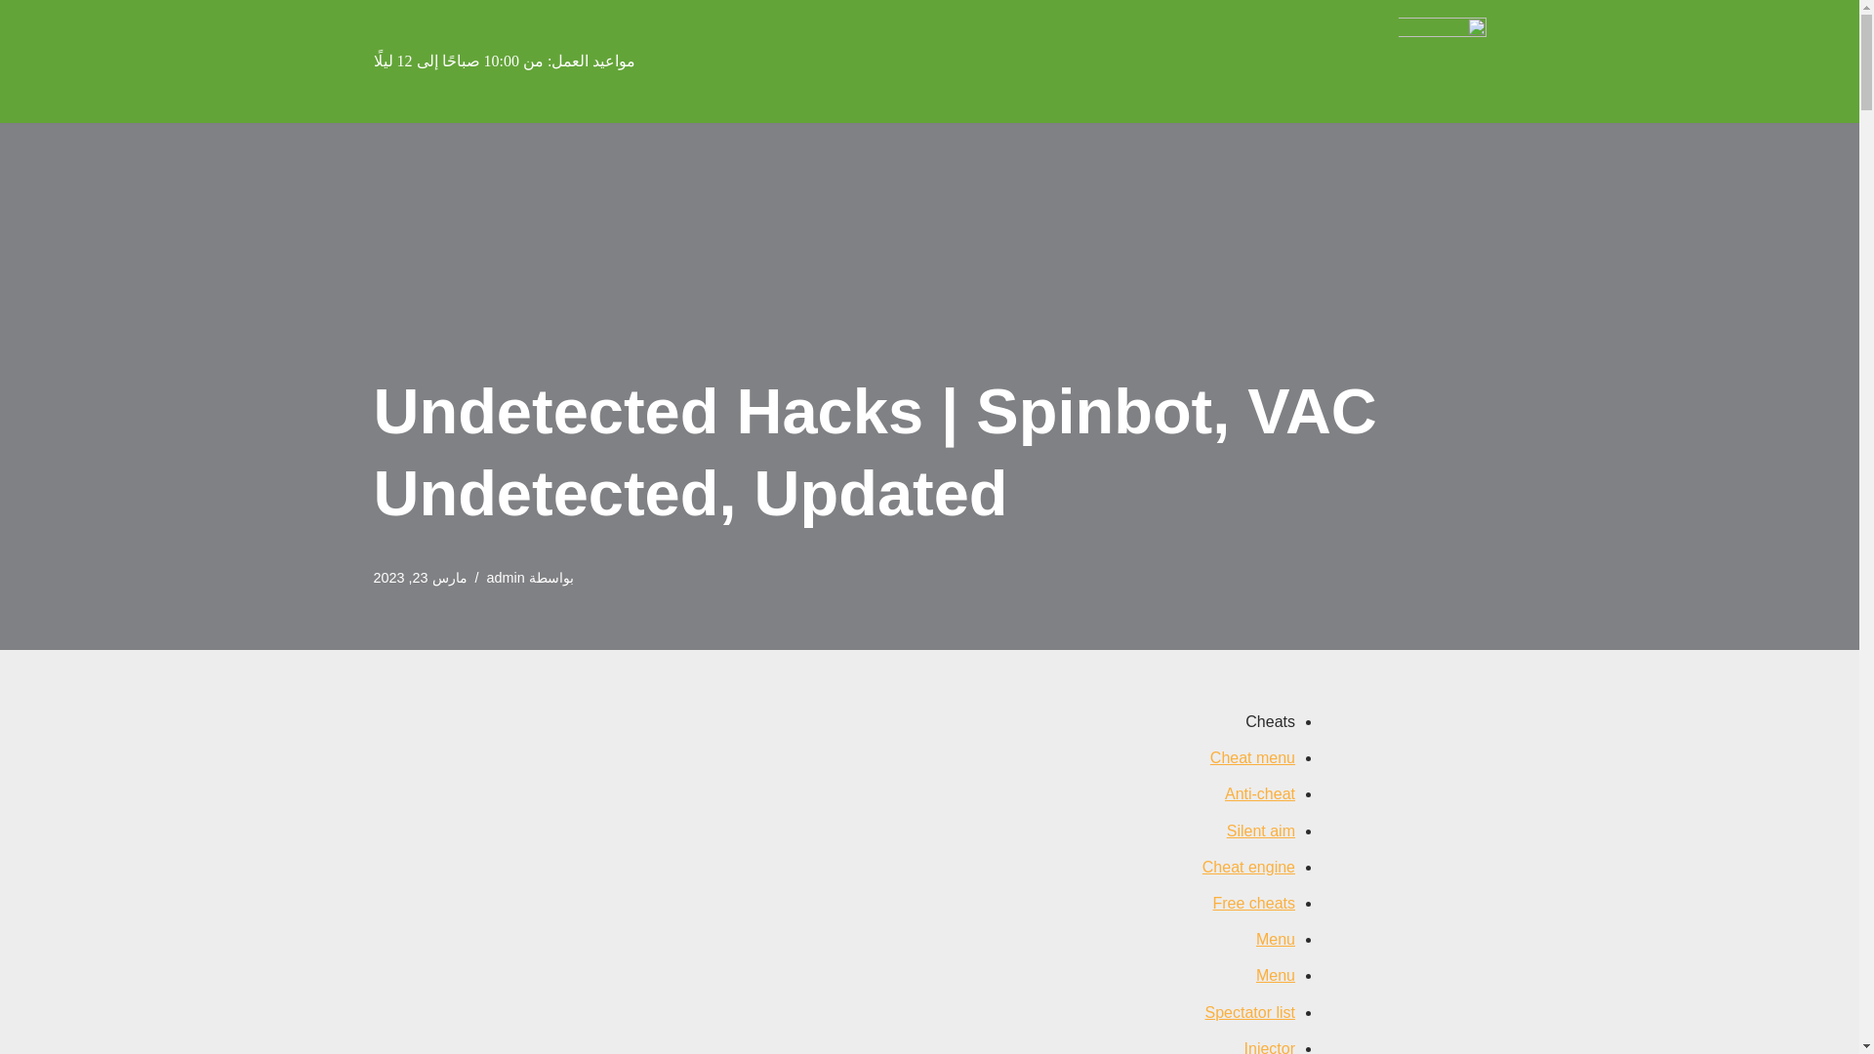 This screenshot has width=1874, height=1054. Describe the element at coordinates (506, 578) in the screenshot. I see `admin` at that location.